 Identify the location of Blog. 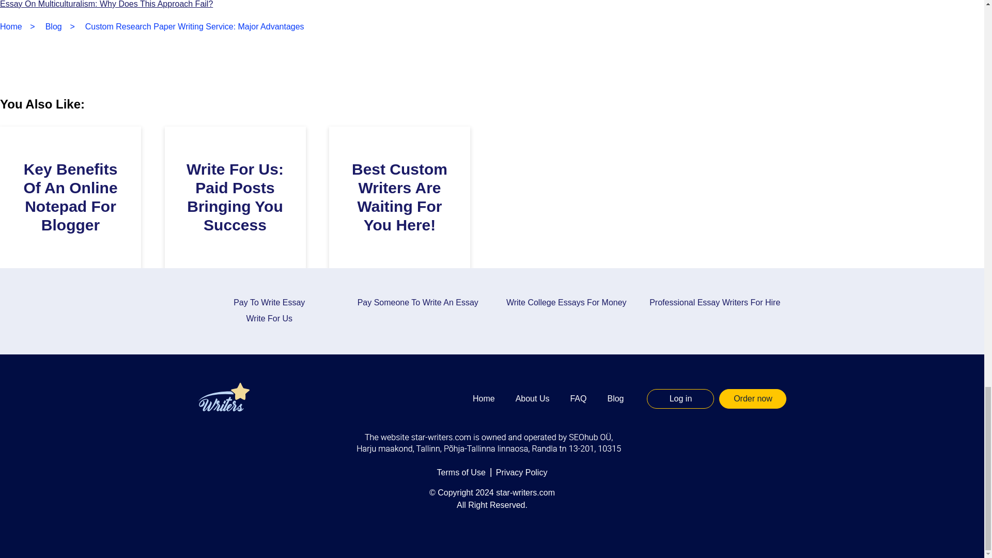
(54, 26).